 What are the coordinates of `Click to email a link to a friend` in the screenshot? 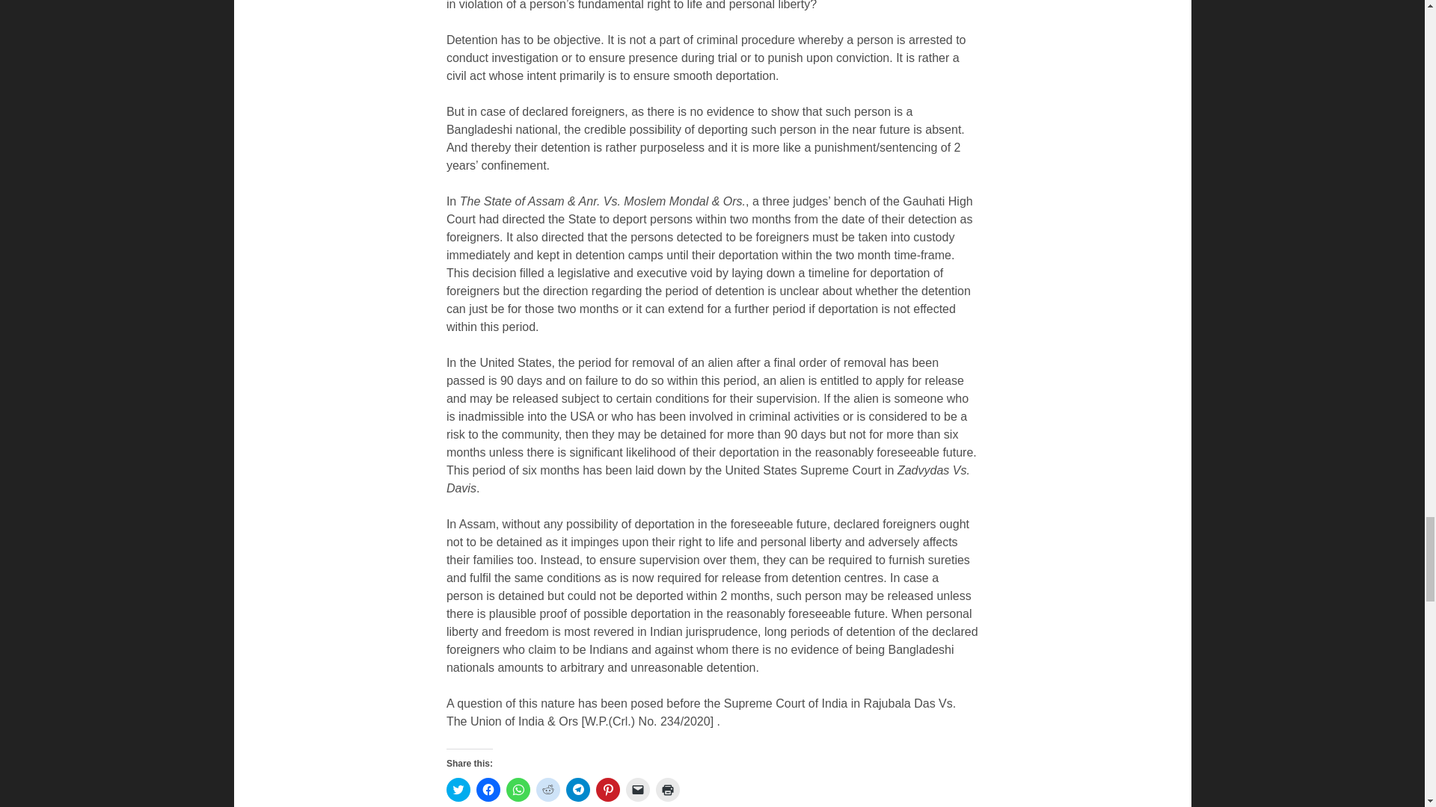 It's located at (638, 790).